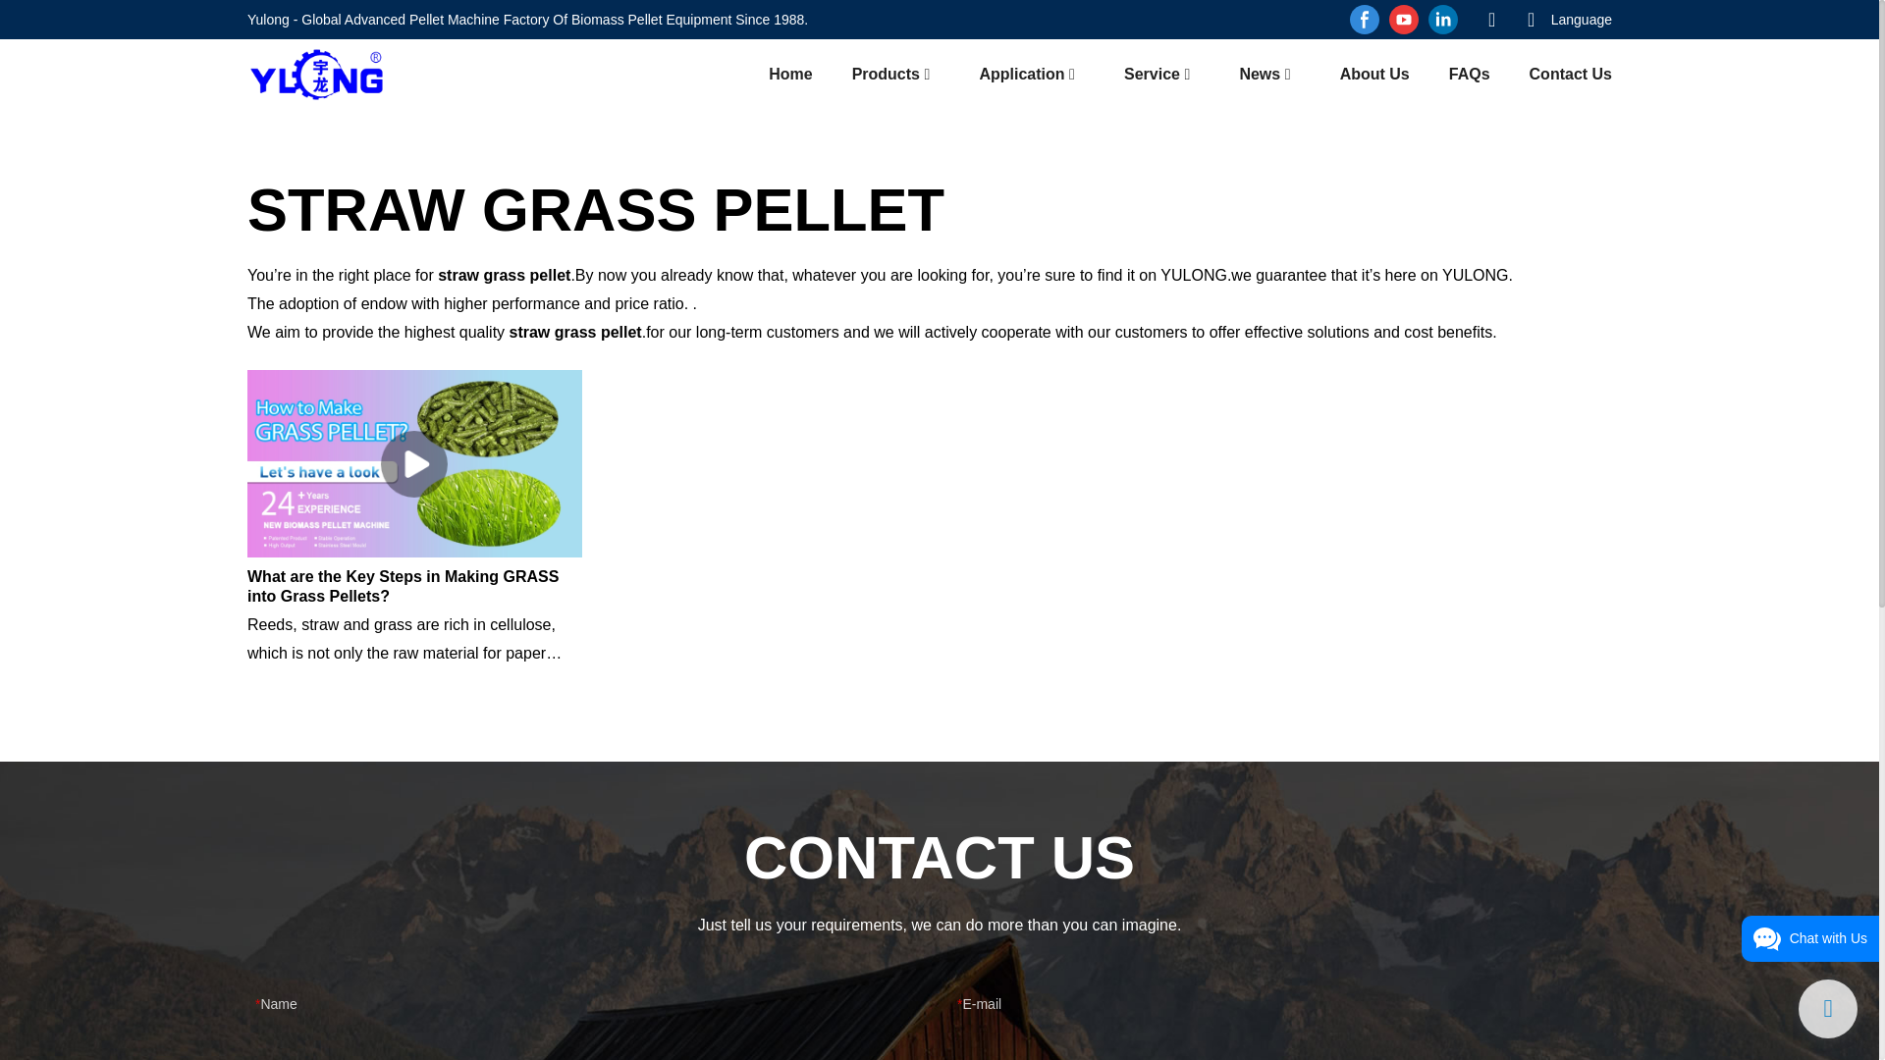  What do you see at coordinates (1570, 73) in the screenshot?
I see `Contact Us` at bounding box center [1570, 73].